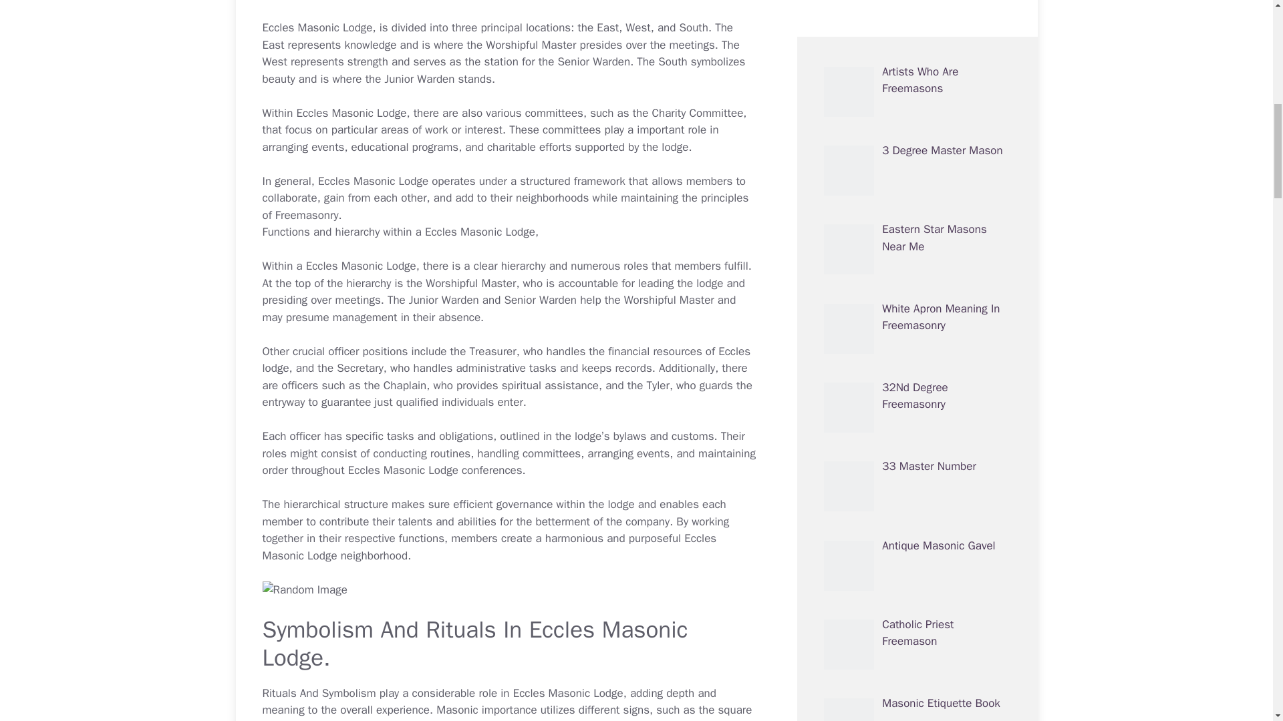 Image resolution: width=1283 pixels, height=721 pixels. Describe the element at coordinates (917, 13) in the screenshot. I see `Catholic Priest Freemason` at that location.